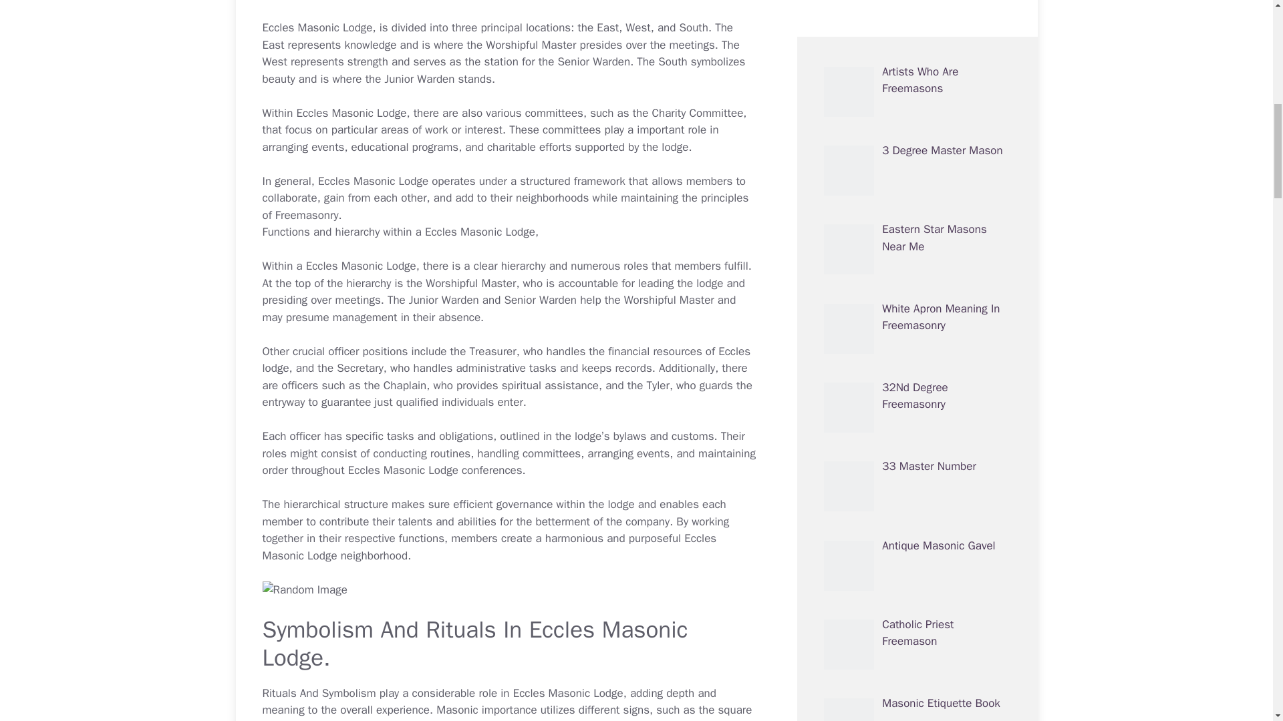 Image resolution: width=1283 pixels, height=721 pixels. Describe the element at coordinates (917, 13) in the screenshot. I see `Catholic Priest Freemason` at that location.